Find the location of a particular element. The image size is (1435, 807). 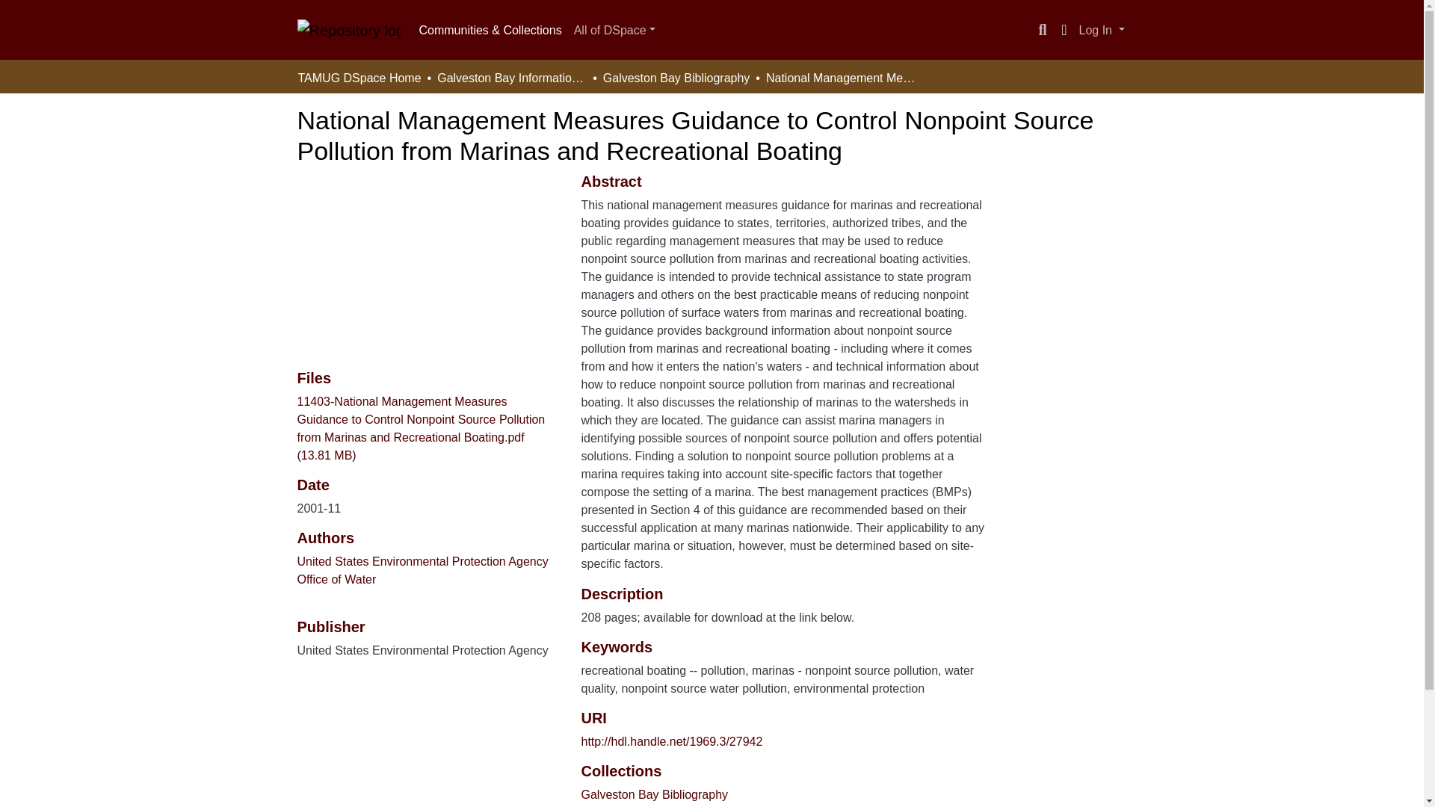

Search is located at coordinates (1042, 30).